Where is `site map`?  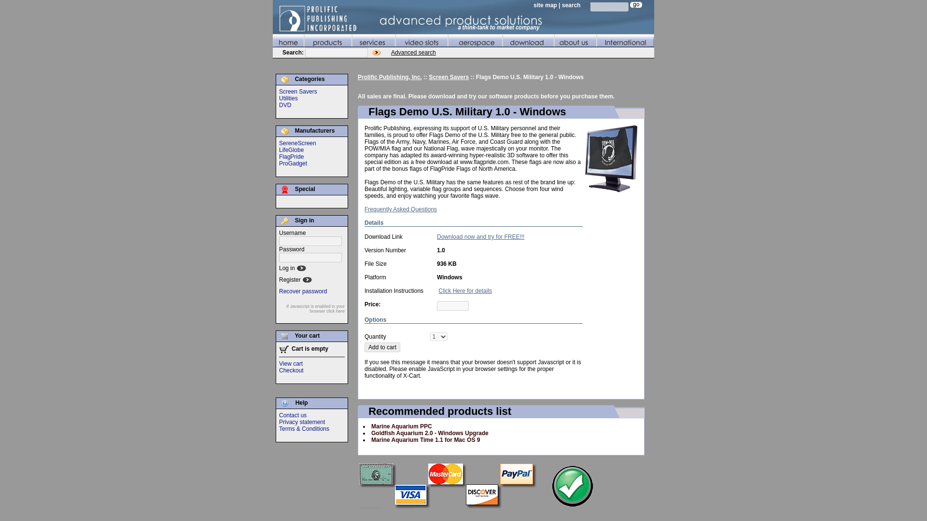
site map is located at coordinates (545, 5).